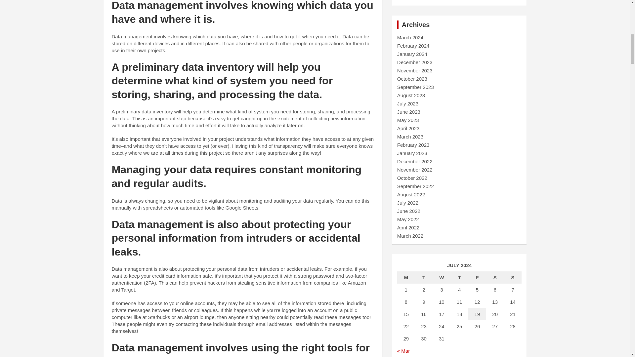 This screenshot has width=635, height=357. What do you see at coordinates (412, 54) in the screenshot?
I see `January 2024` at bounding box center [412, 54].